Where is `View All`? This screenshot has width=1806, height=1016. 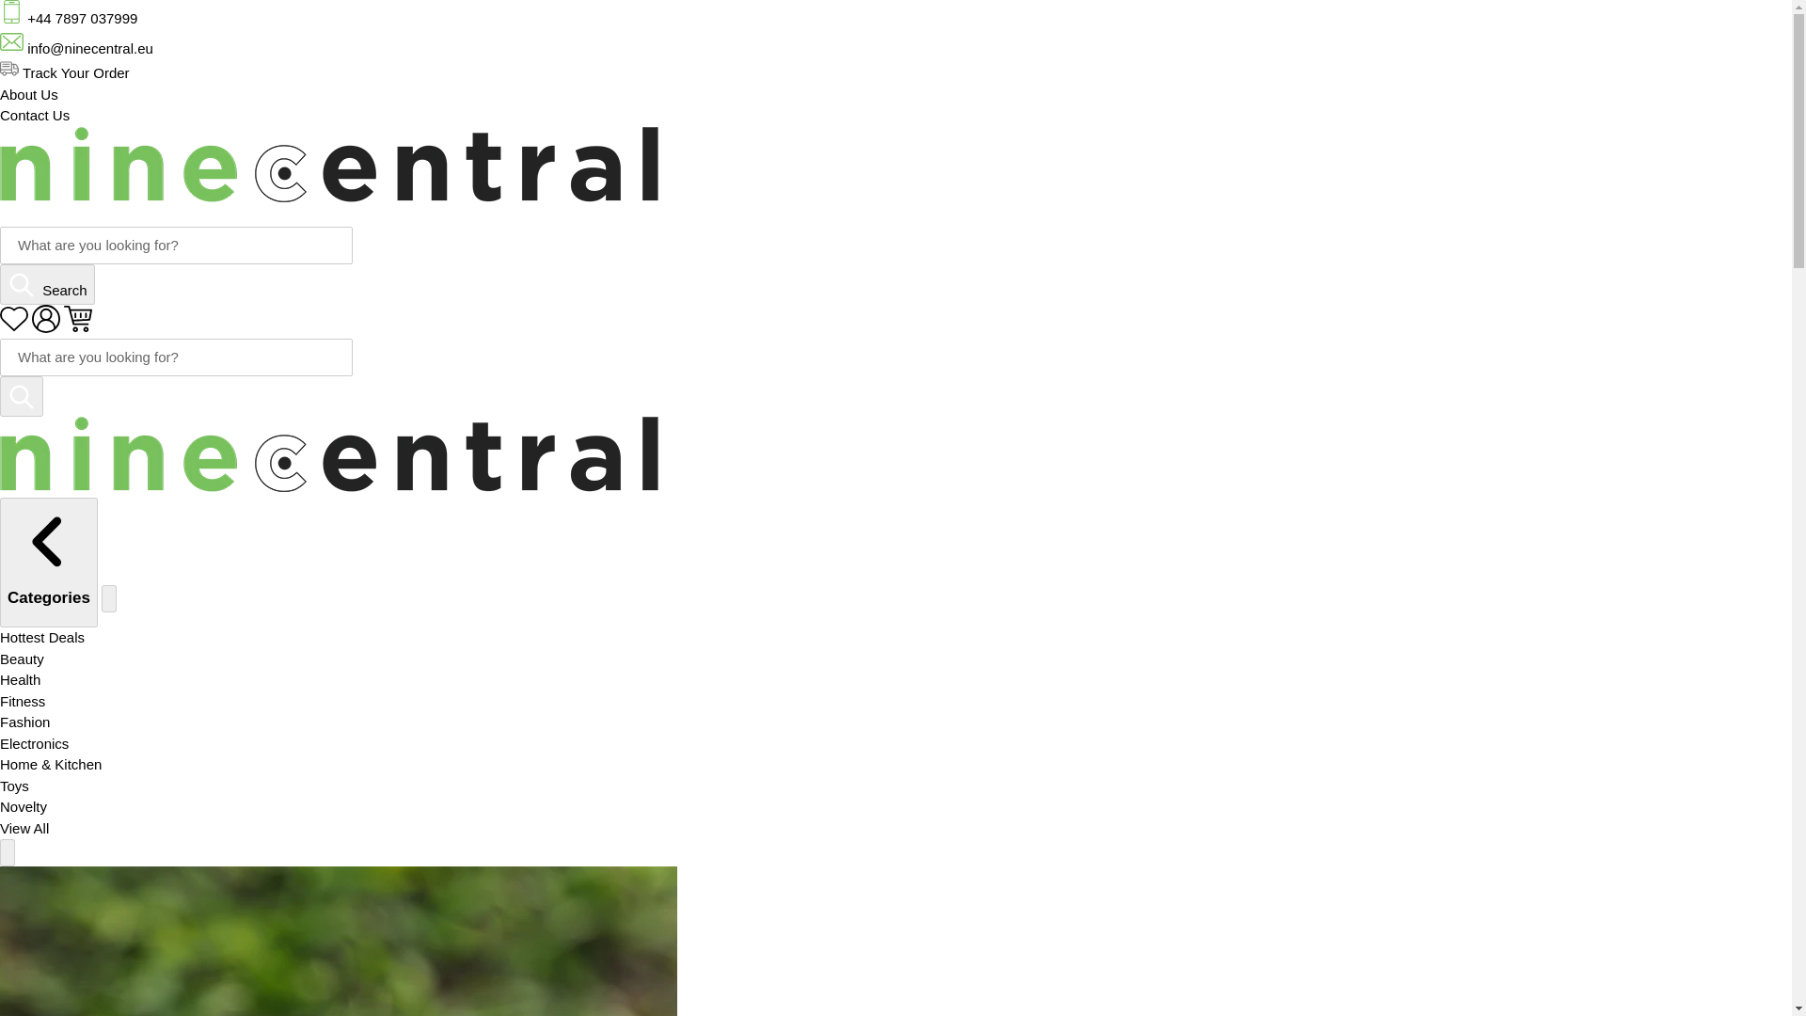 View All is located at coordinates (24, 828).